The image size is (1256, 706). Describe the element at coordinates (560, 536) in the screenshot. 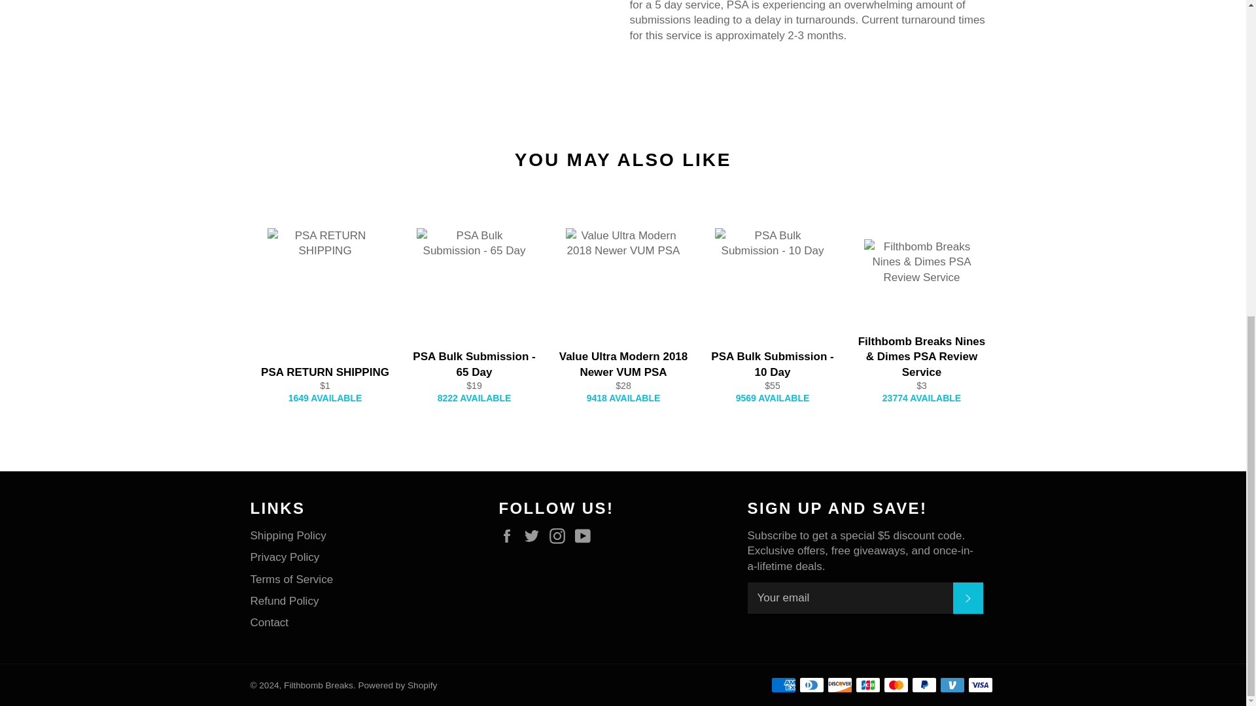

I see `Filthbomb Breaks on Instagram` at that location.